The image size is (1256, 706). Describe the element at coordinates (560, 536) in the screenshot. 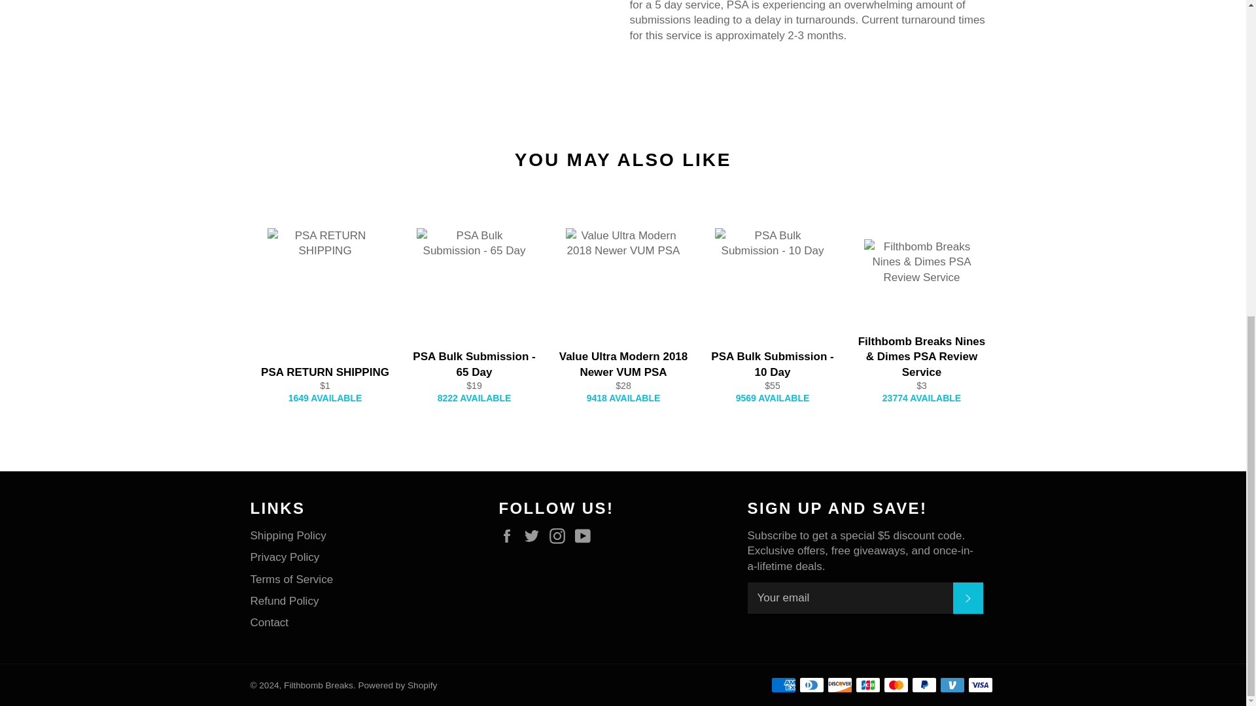

I see `Filthbomb Breaks on Instagram` at that location.